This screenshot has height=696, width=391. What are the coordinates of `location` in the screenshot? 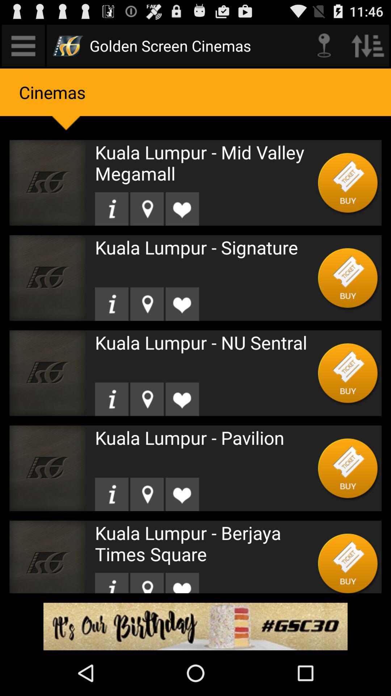 It's located at (112, 304).